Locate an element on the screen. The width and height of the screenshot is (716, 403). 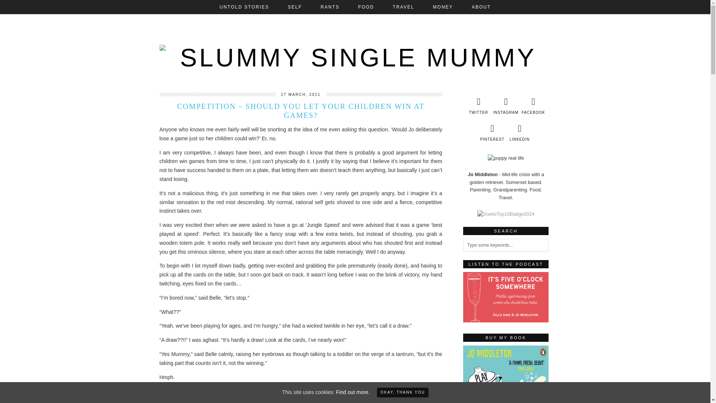
pinterest is located at coordinates (492, 133).